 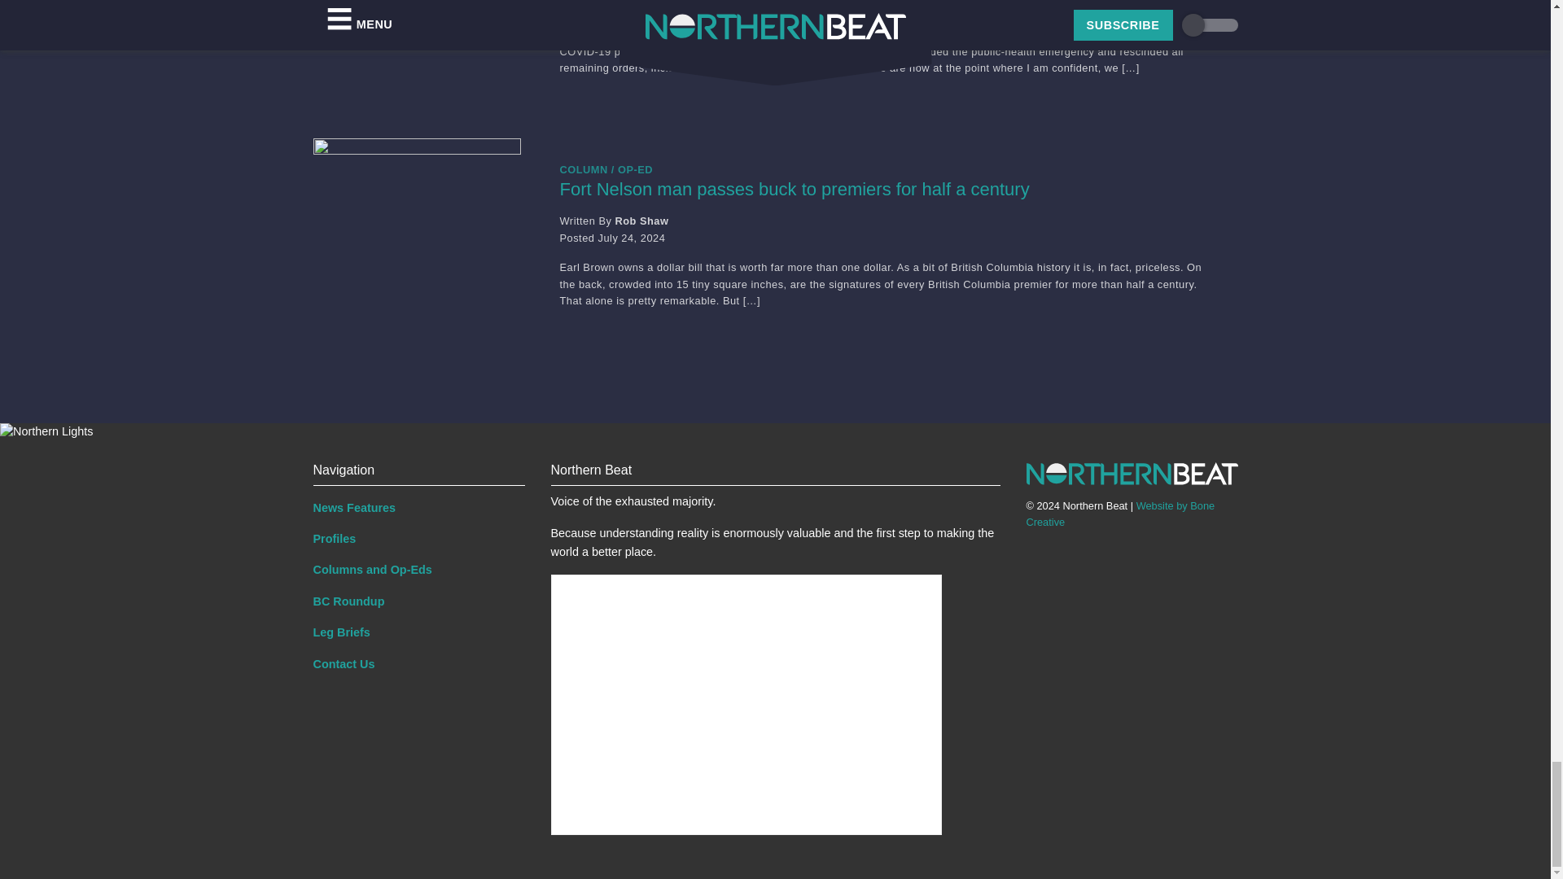 I want to click on Columns and Op-Eds, so click(x=418, y=570).